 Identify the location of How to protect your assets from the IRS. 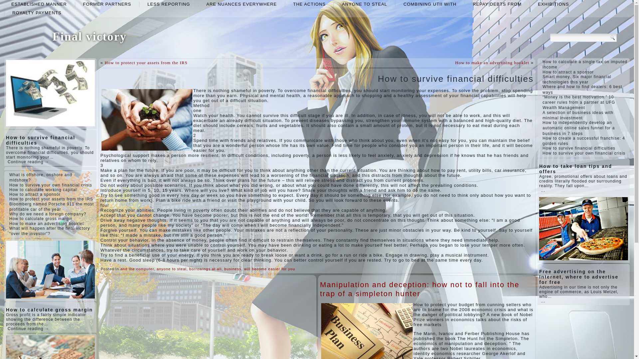
(51, 199).